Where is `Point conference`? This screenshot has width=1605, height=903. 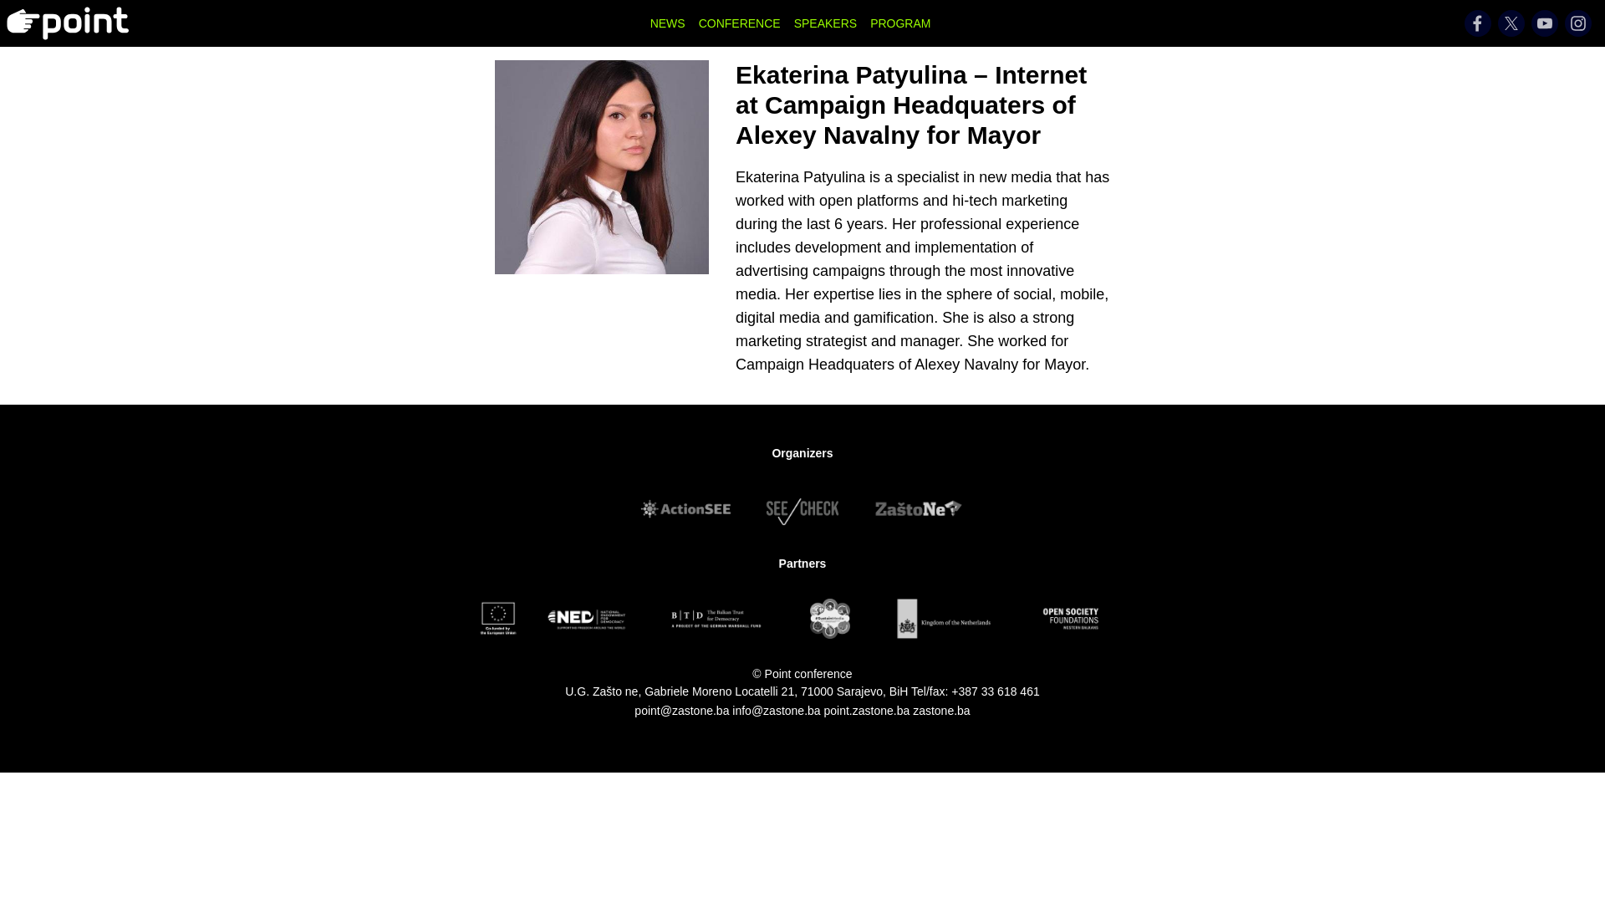 Point conference is located at coordinates (802, 674).